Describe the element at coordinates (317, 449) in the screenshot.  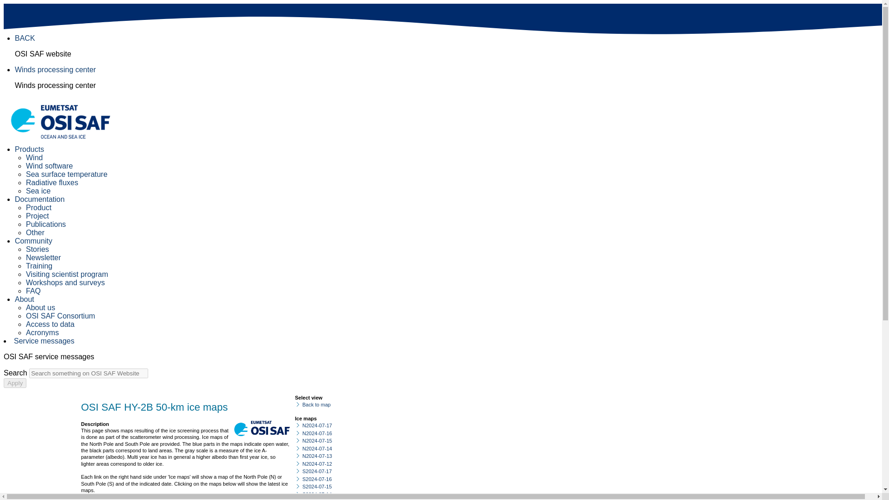
I see `N2024-07-14` at that location.